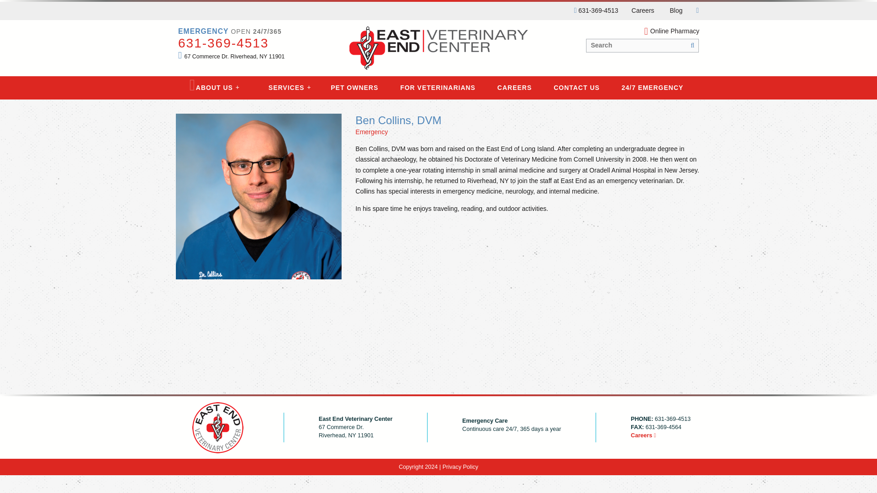 The height and width of the screenshot is (493, 877). What do you see at coordinates (643, 11) in the screenshot?
I see `Careers` at bounding box center [643, 11].